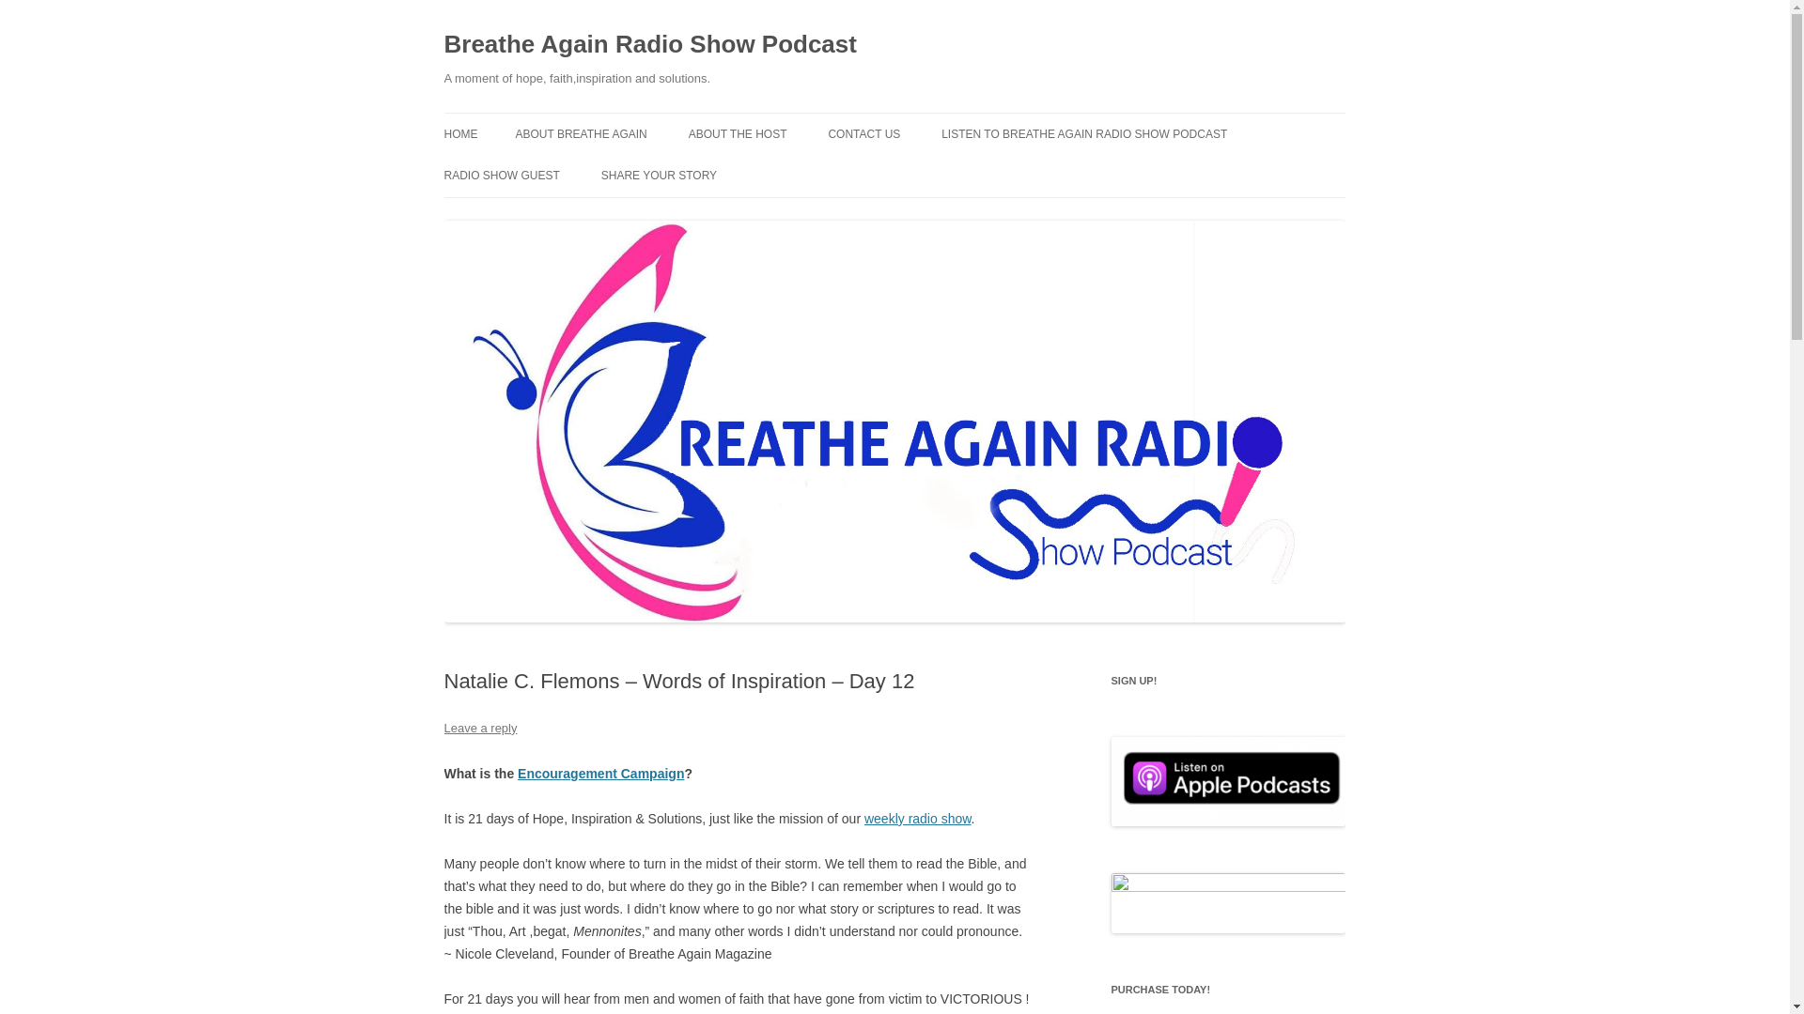 The height and width of the screenshot is (1014, 1804). I want to click on ABOUT THE HOST, so click(738, 133).